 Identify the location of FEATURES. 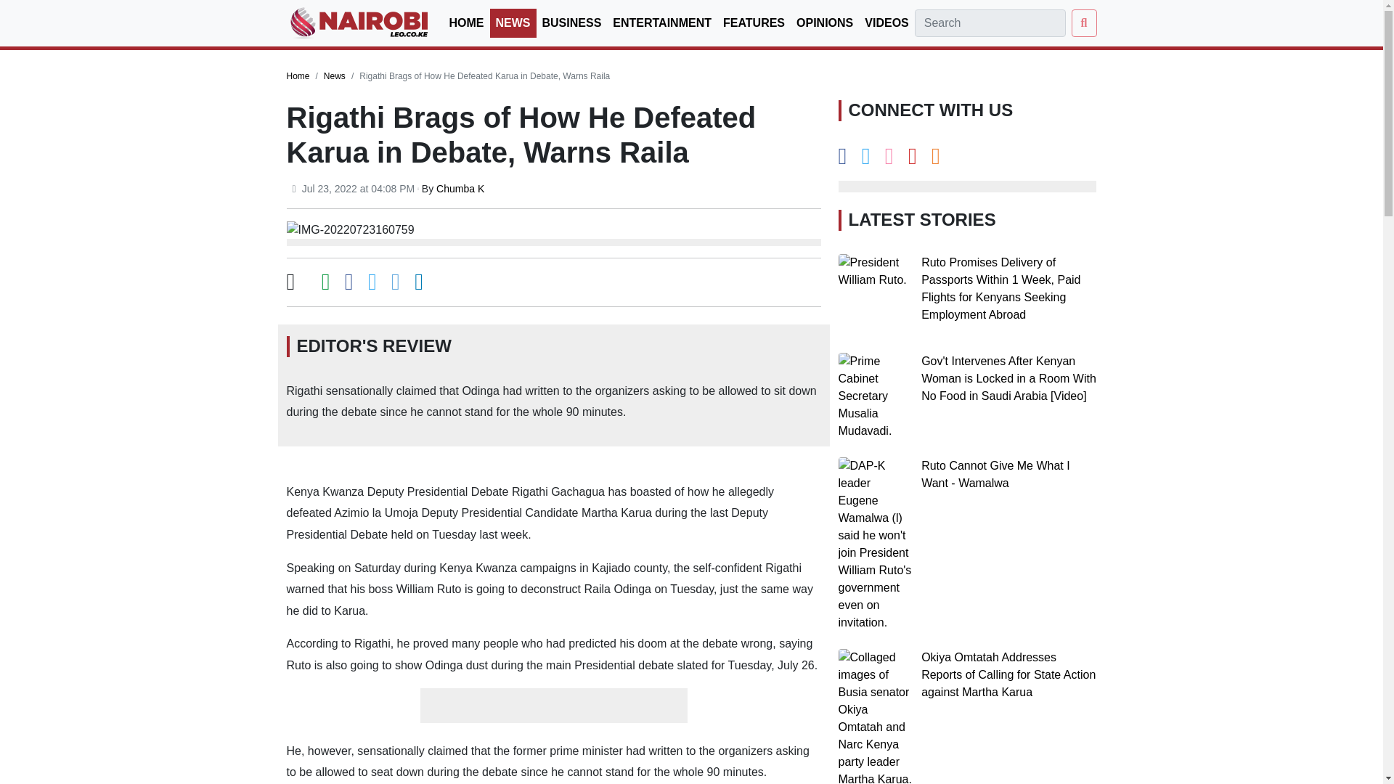
(754, 23).